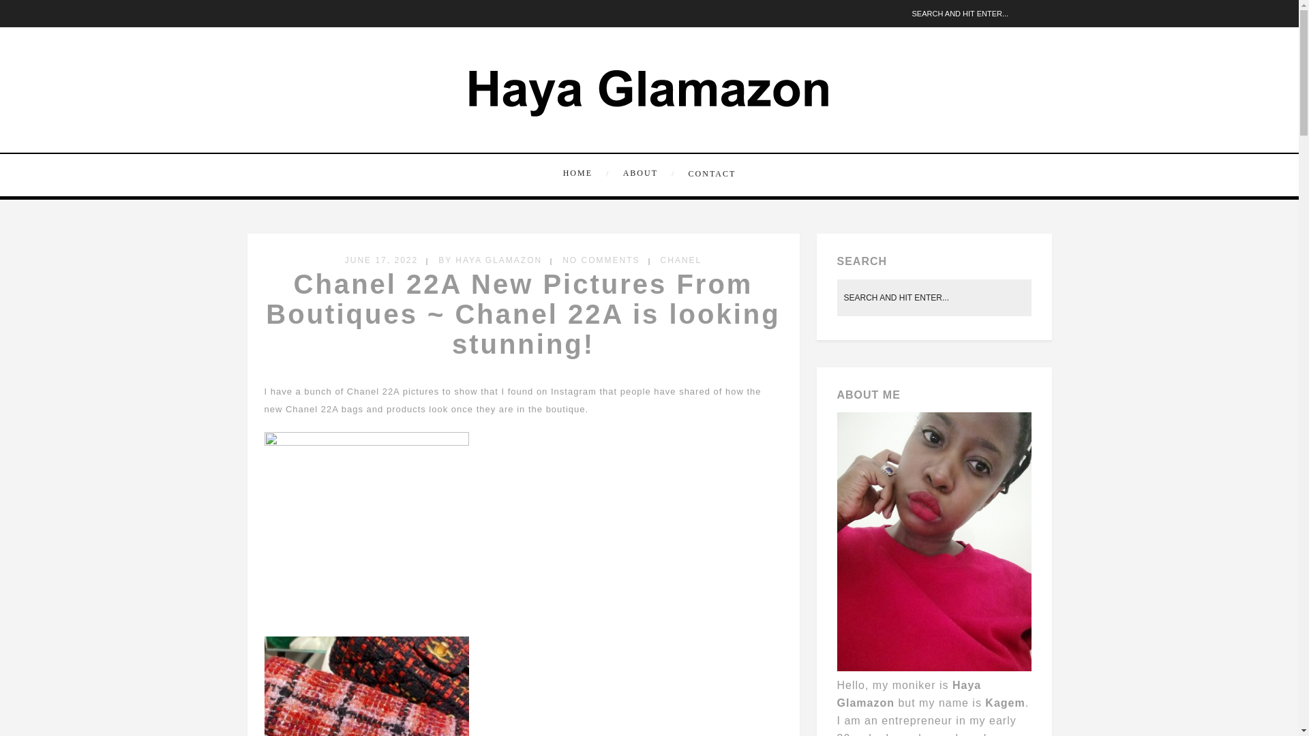 The height and width of the screenshot is (736, 1309). What do you see at coordinates (320, 14) in the screenshot?
I see `Youtube` at bounding box center [320, 14].